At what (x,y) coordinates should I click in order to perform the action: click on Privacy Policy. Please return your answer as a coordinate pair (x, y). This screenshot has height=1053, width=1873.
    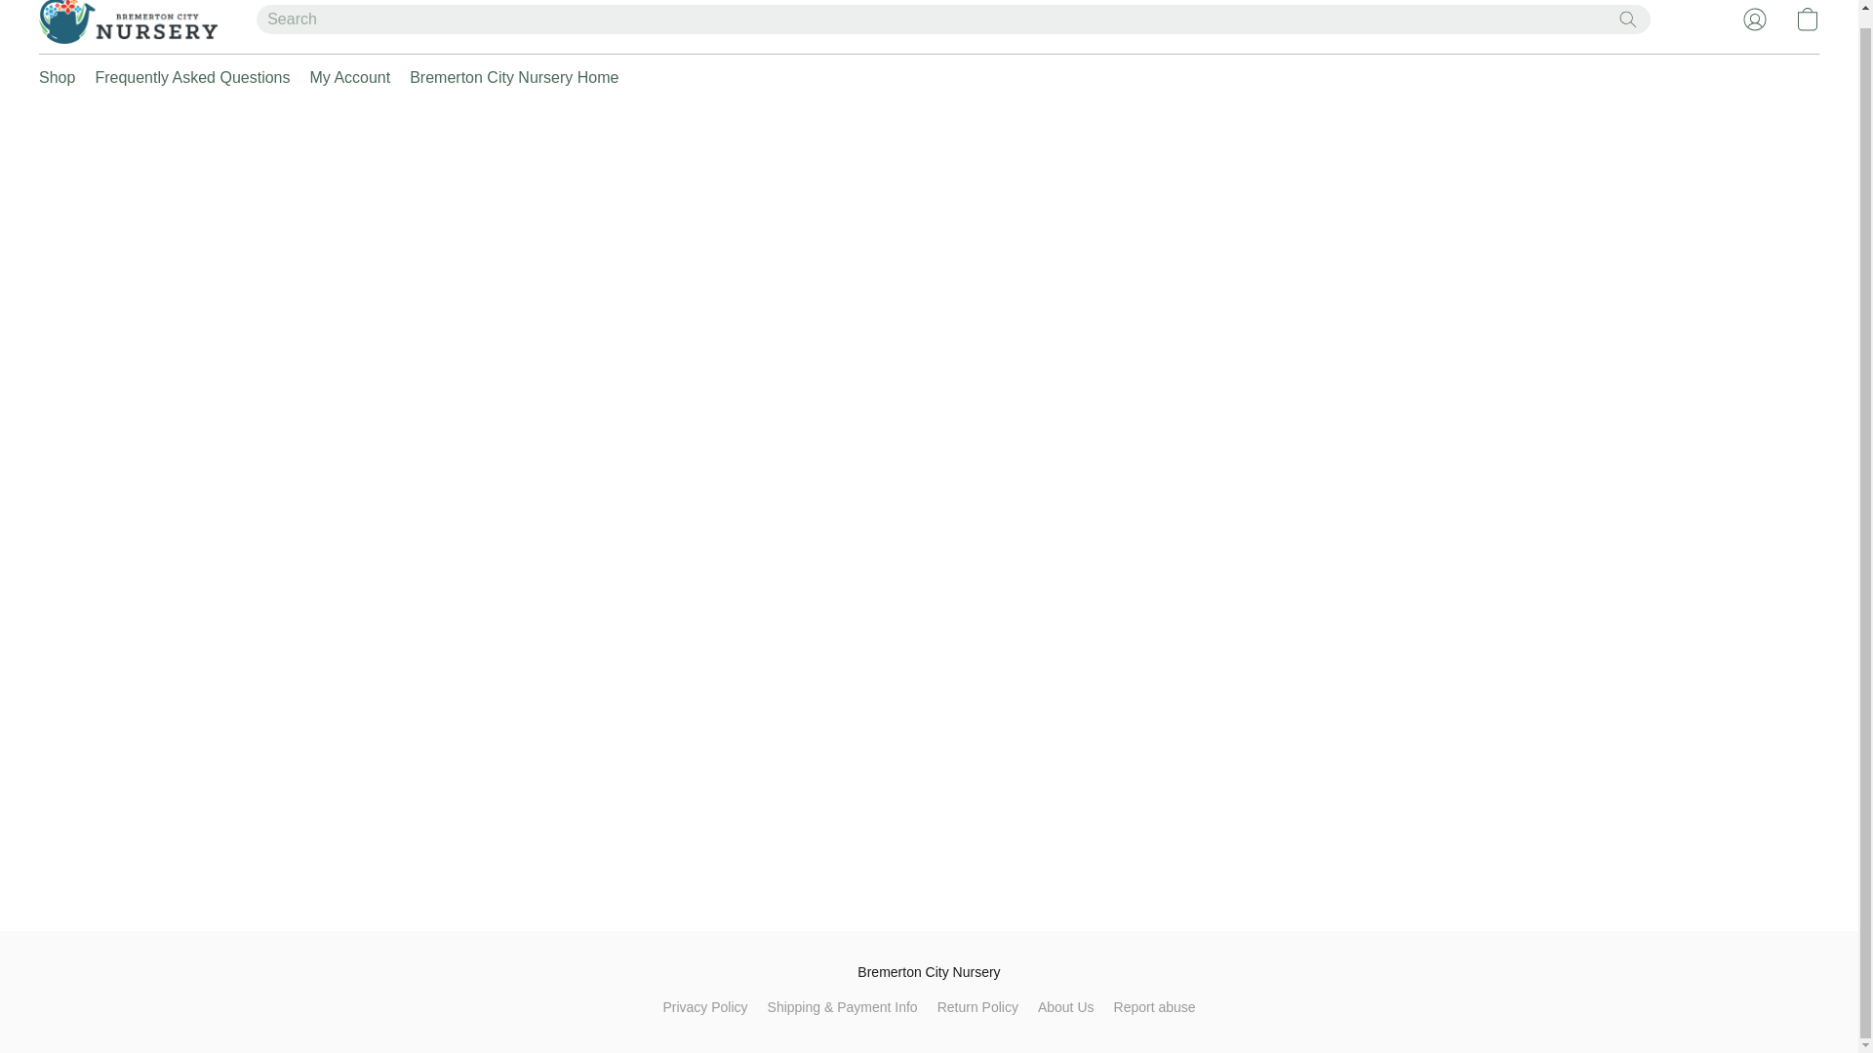
    Looking at the image, I should click on (704, 1006).